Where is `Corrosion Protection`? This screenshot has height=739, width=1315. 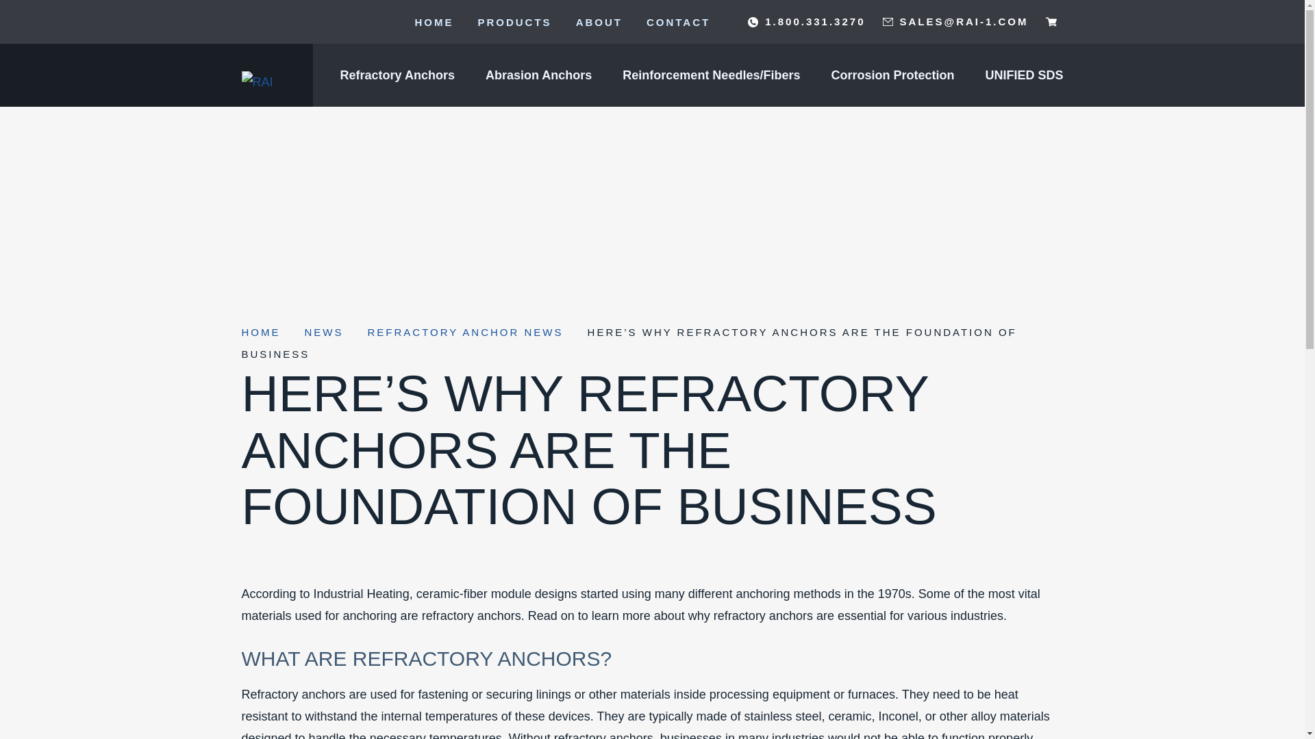 Corrosion Protection is located at coordinates (892, 75).